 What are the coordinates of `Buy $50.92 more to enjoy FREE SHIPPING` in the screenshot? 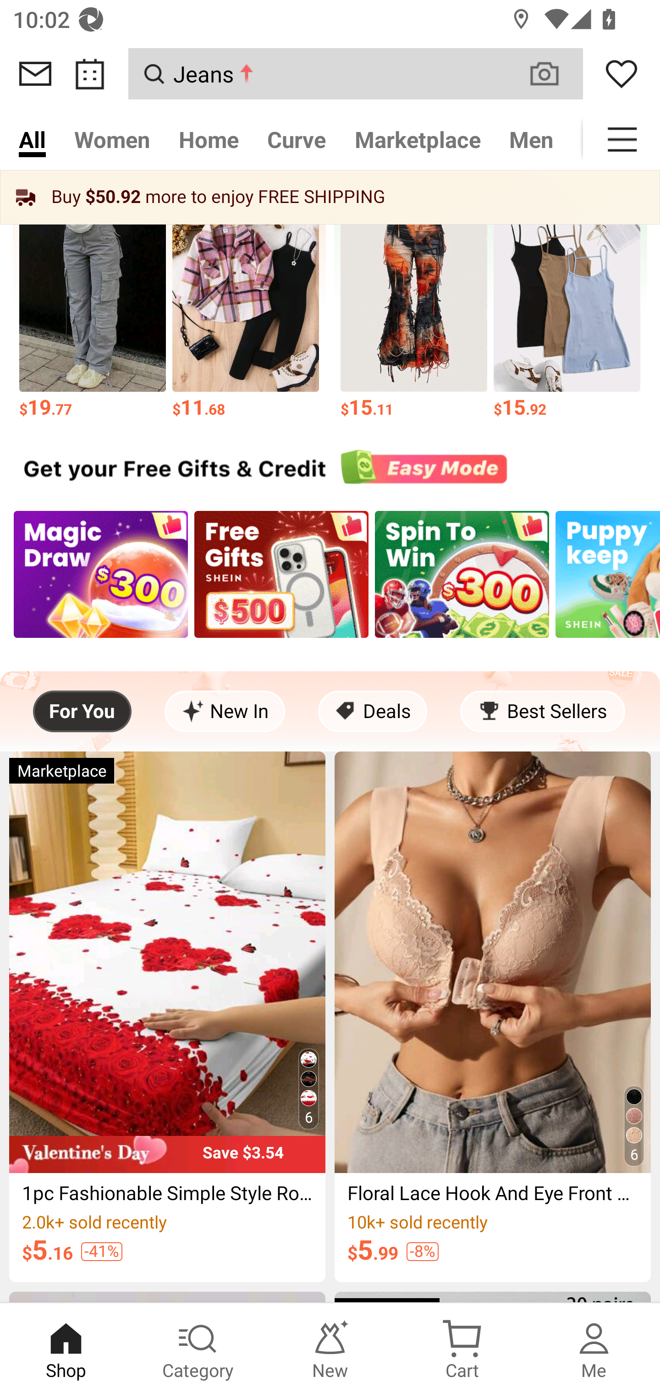 It's located at (330, 197).